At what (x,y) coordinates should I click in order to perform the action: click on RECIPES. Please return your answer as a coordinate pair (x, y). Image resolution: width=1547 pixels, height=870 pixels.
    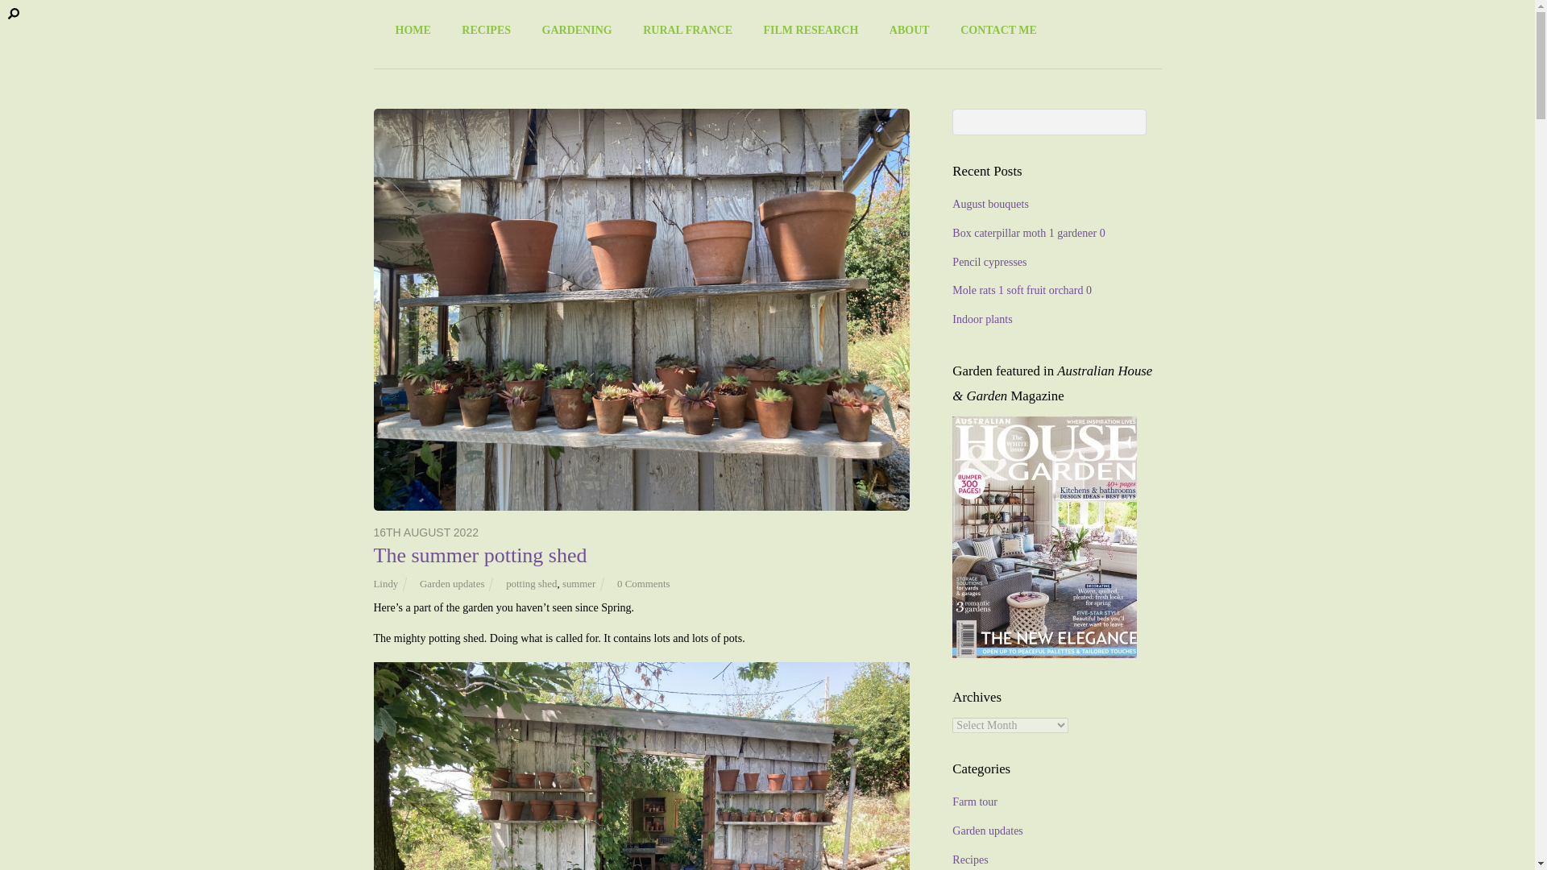
    Looking at the image, I should click on (486, 30).